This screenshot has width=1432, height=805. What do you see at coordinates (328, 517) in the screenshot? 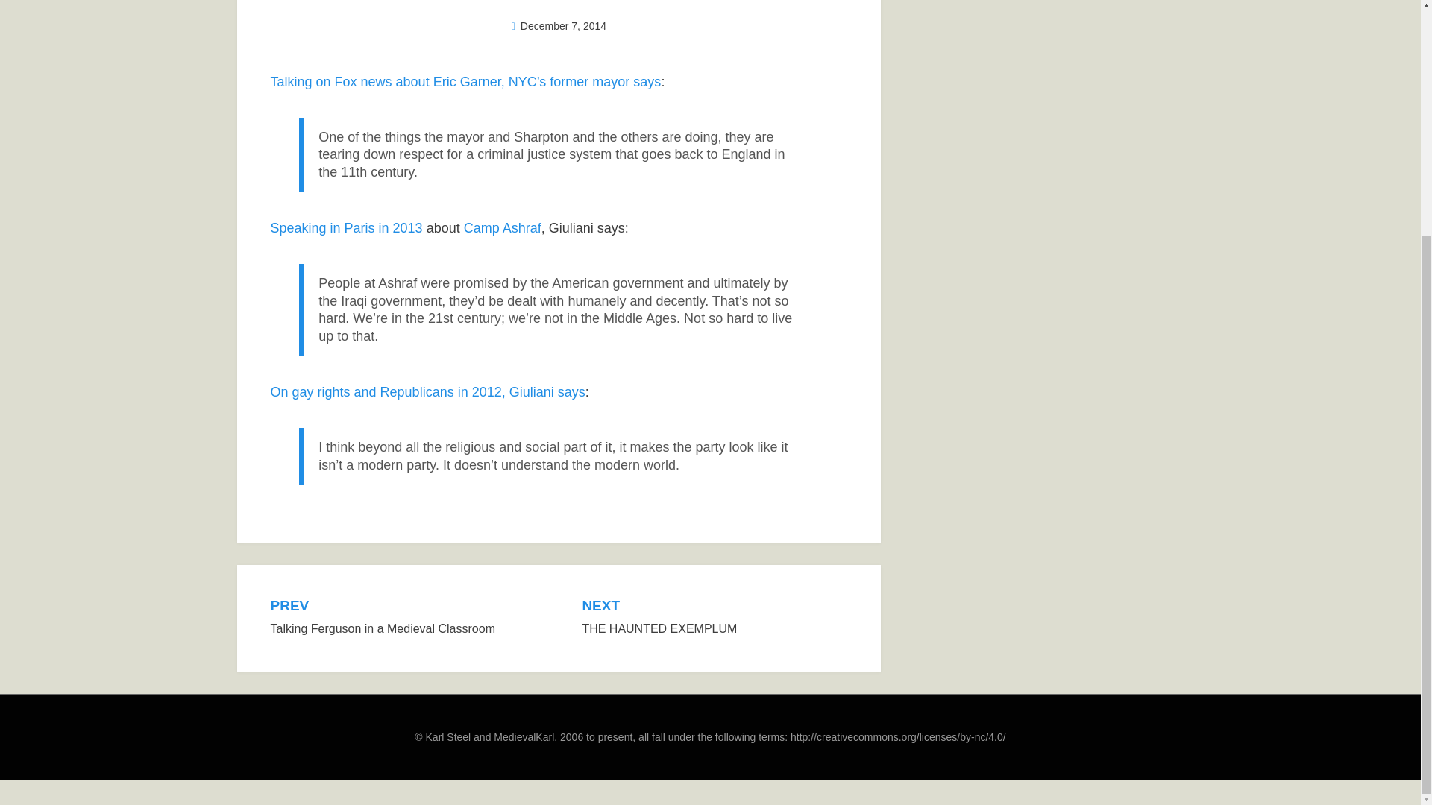
I see `medieval` at bounding box center [328, 517].